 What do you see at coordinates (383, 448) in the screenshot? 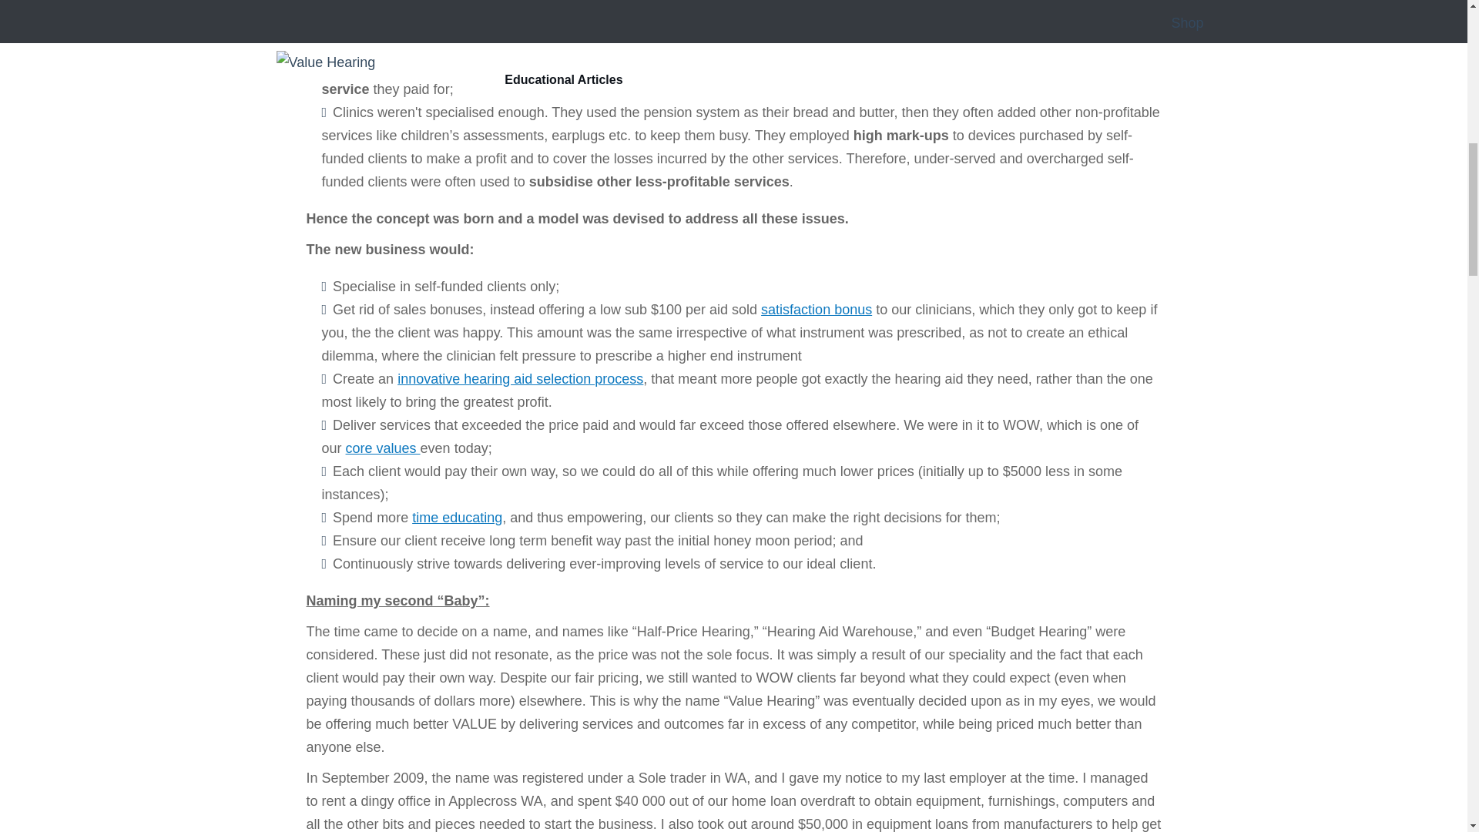
I see `core values` at bounding box center [383, 448].